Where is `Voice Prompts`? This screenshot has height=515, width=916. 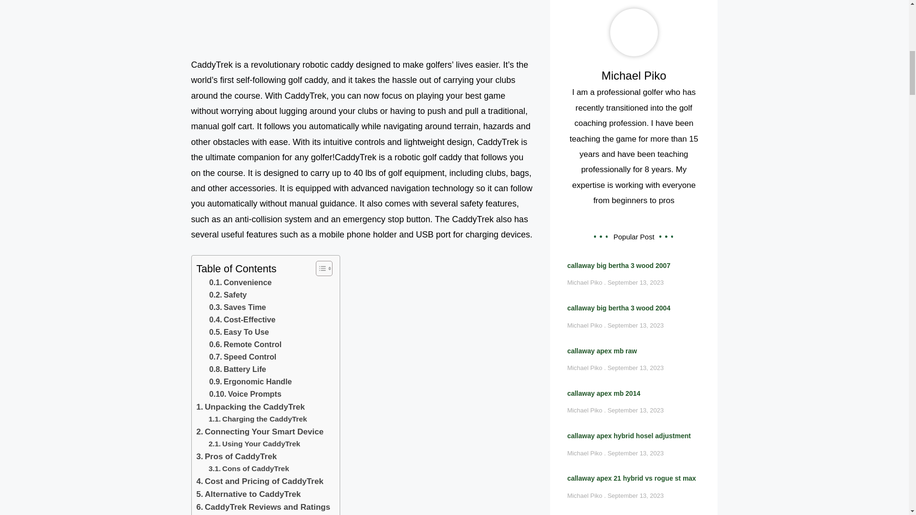
Voice Prompts is located at coordinates (245, 394).